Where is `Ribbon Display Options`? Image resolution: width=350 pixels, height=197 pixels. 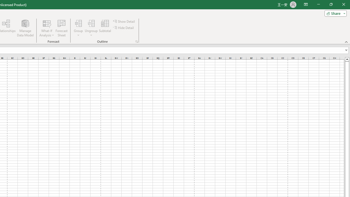
Ribbon Display Options is located at coordinates (306, 4).